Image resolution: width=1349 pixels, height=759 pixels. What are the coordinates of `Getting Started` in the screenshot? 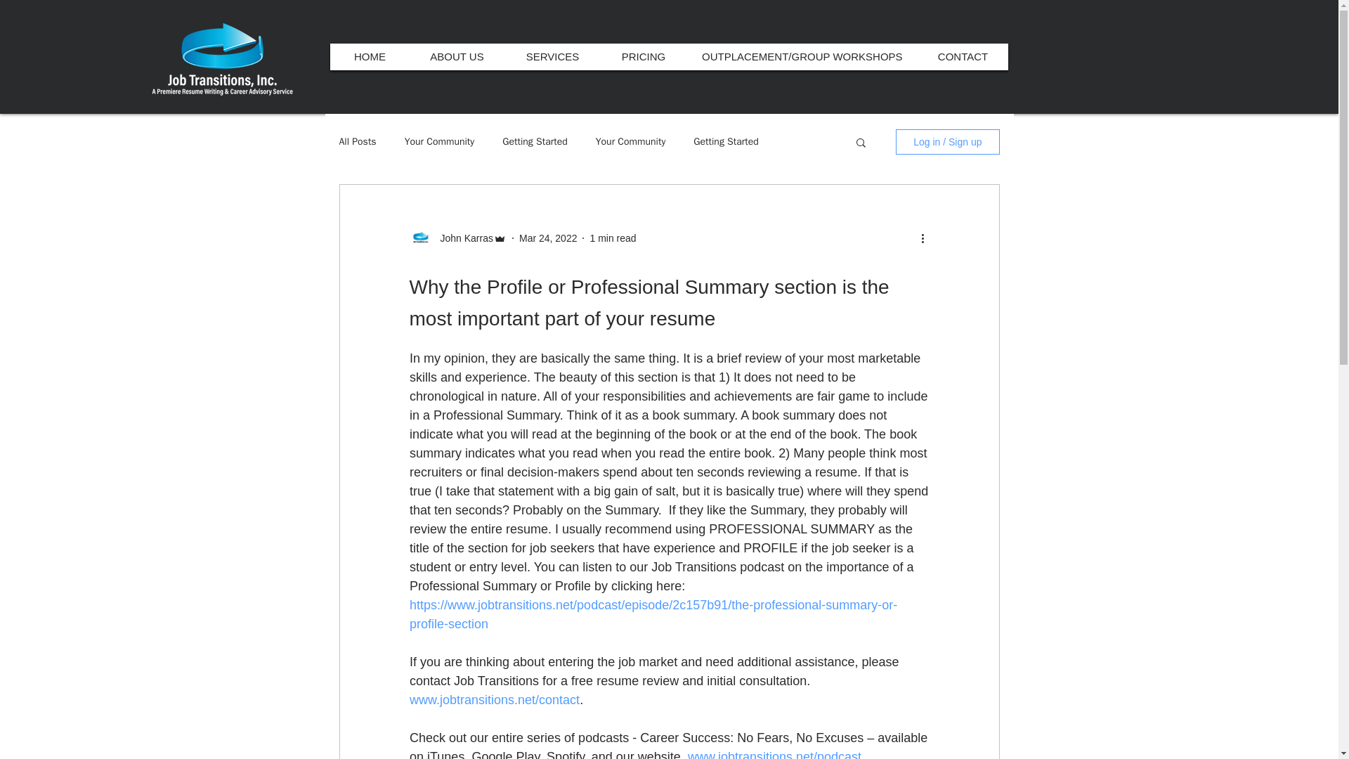 It's located at (535, 142).